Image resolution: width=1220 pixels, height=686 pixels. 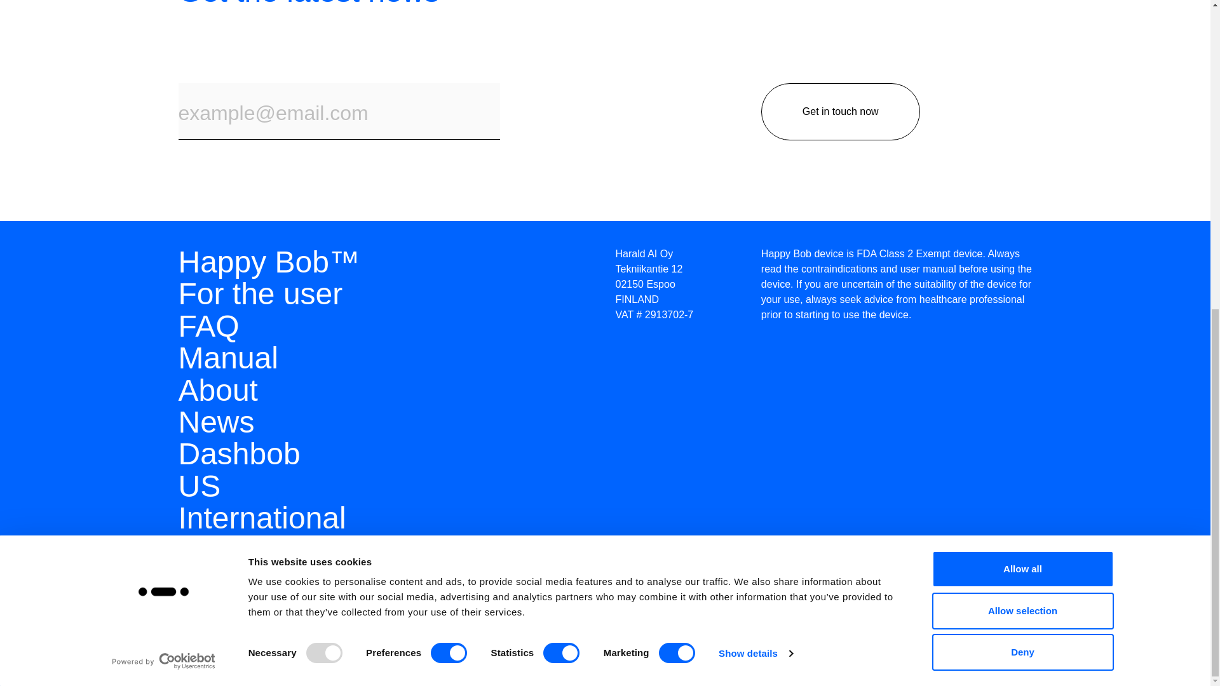 I want to click on Get in touch now, so click(x=840, y=112).